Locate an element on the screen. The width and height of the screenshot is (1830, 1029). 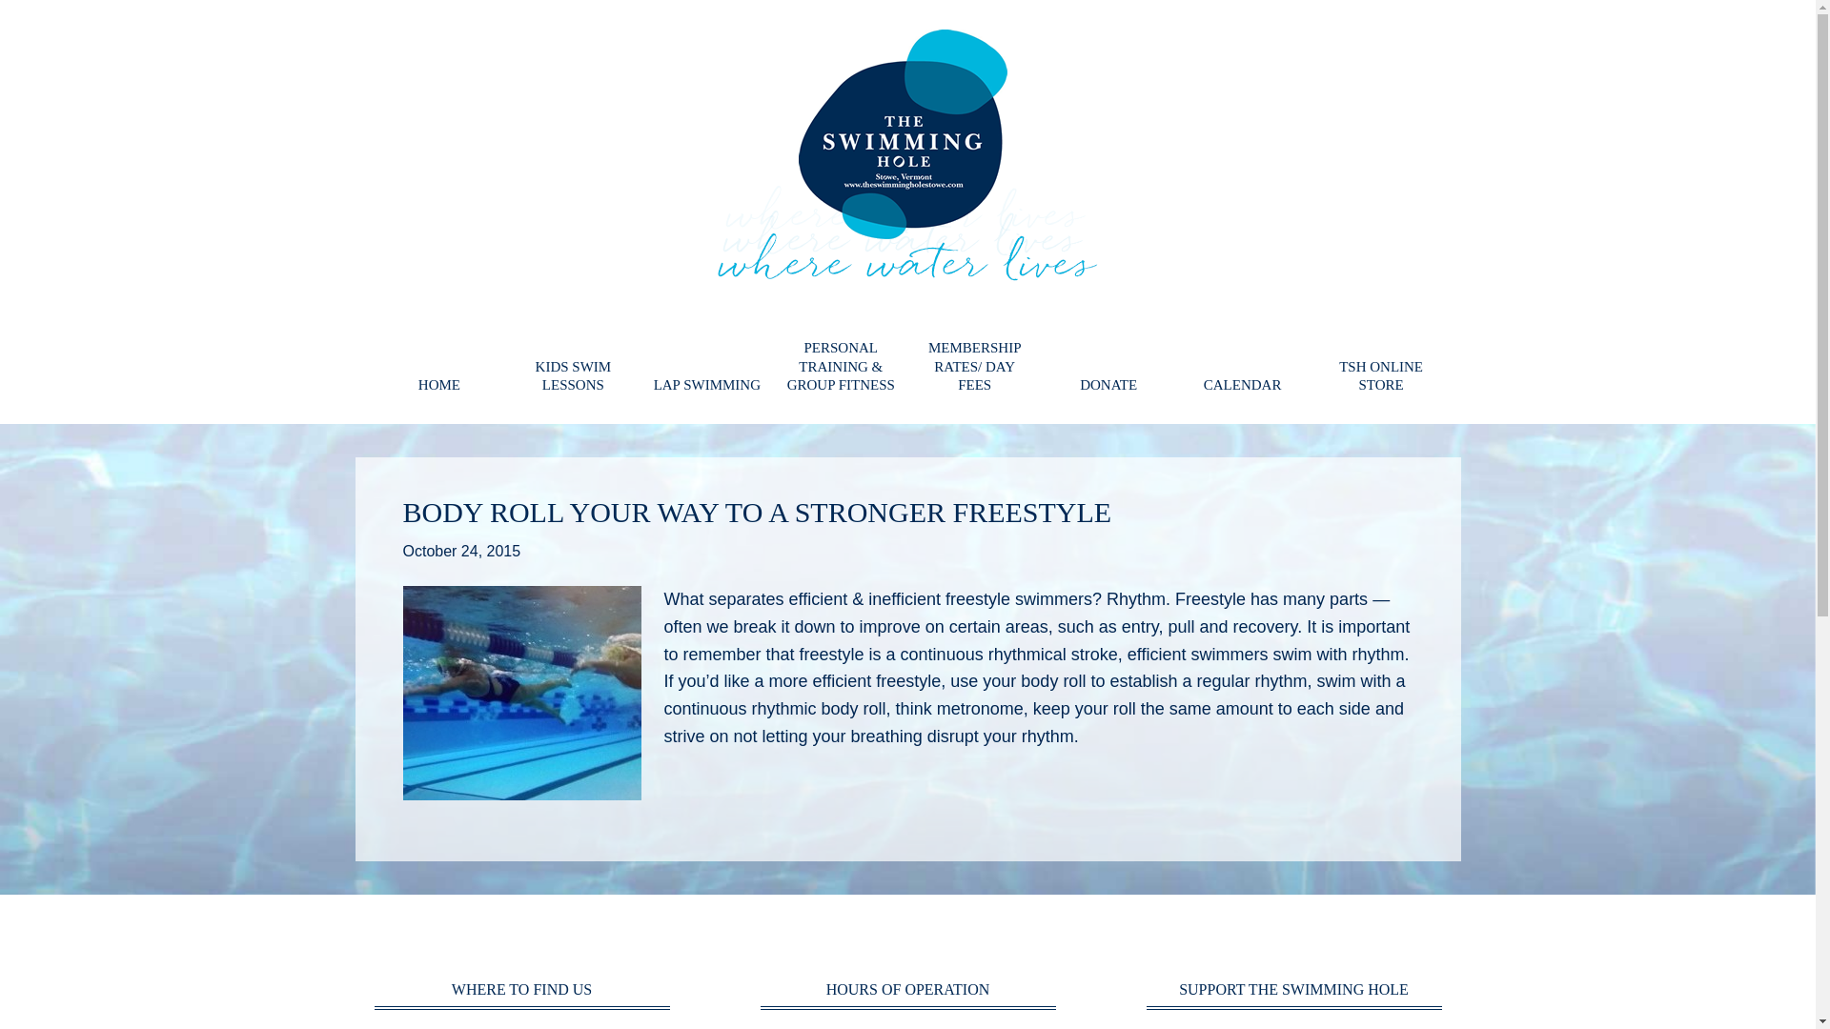
The Swimming Hole is located at coordinates (907, 154).